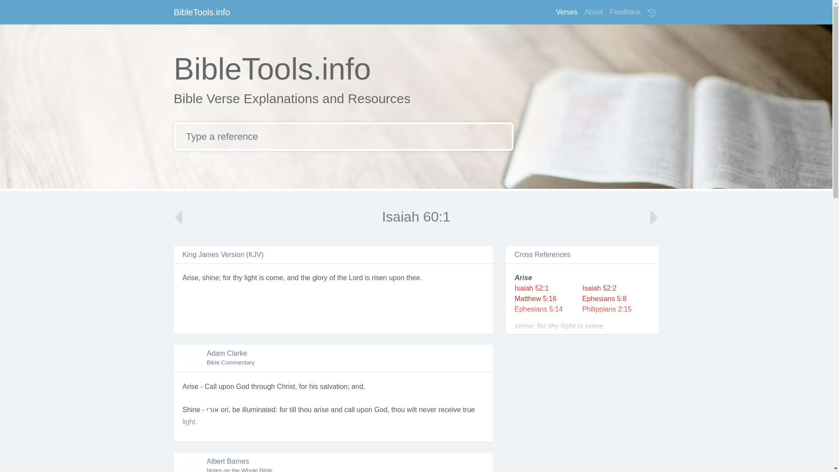 Image resolution: width=839 pixels, height=472 pixels. I want to click on glory, so click(320, 278).